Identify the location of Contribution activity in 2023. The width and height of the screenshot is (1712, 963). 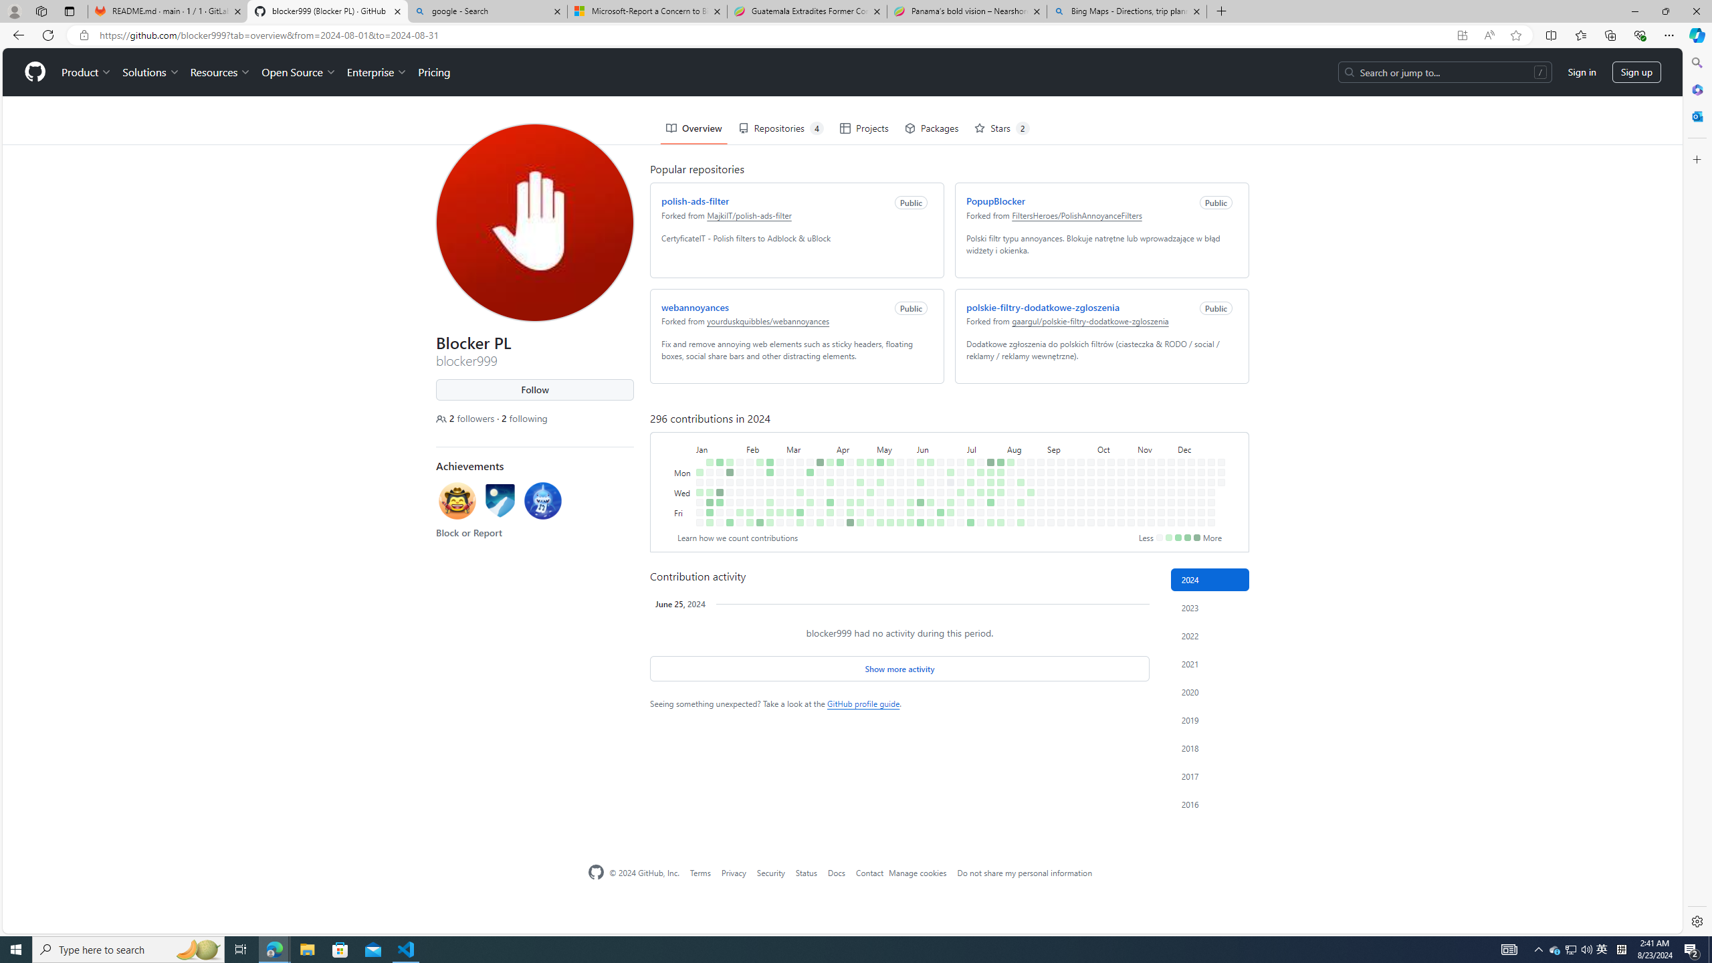
(1210, 607).